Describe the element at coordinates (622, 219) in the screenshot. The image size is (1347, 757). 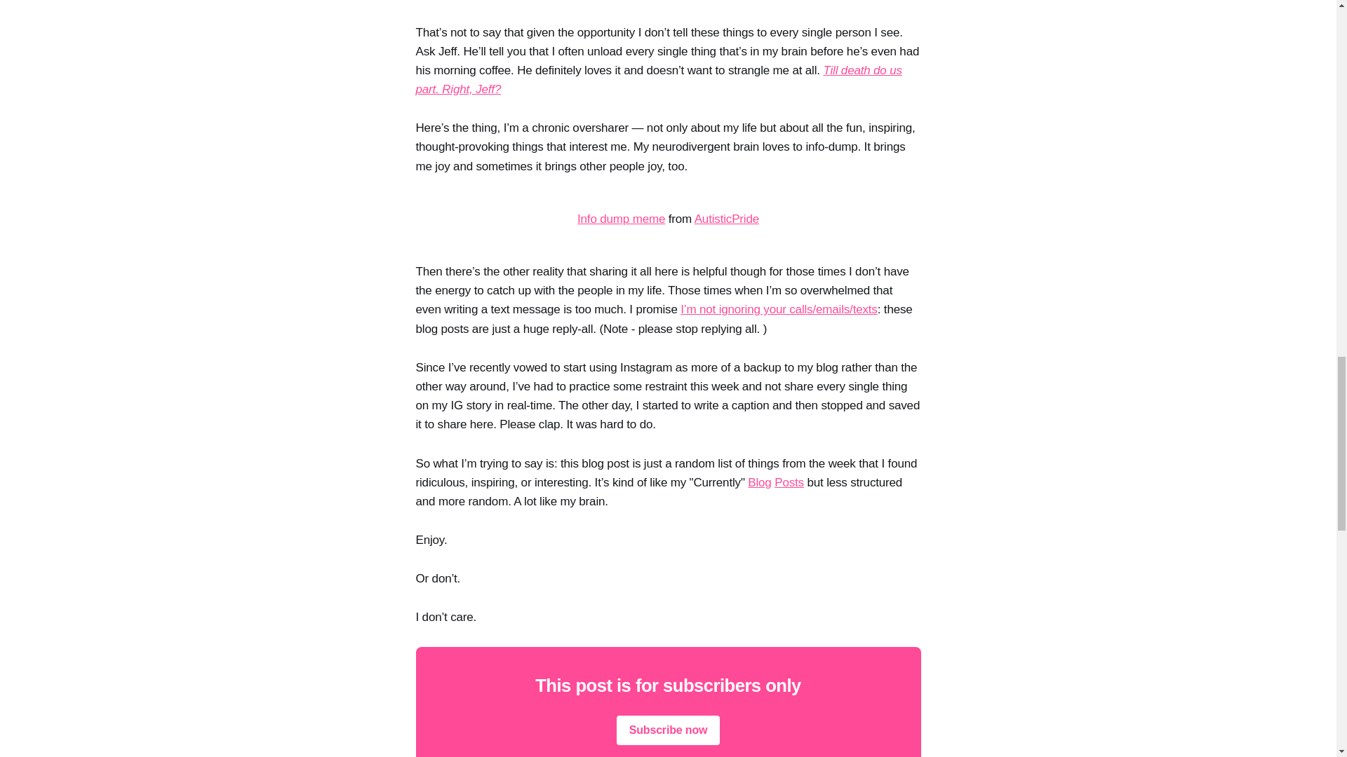
I see `Info dump meme` at that location.